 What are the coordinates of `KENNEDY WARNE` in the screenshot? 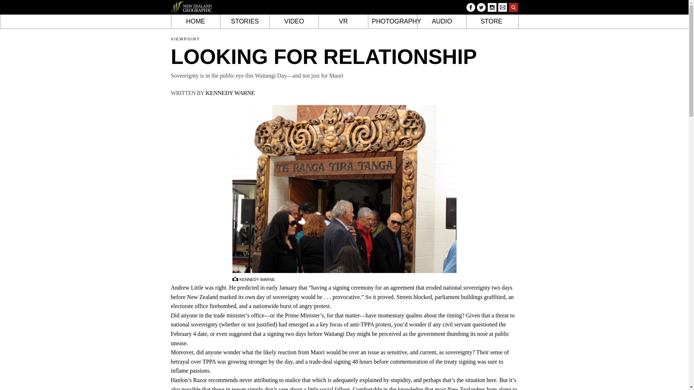 It's located at (230, 93).